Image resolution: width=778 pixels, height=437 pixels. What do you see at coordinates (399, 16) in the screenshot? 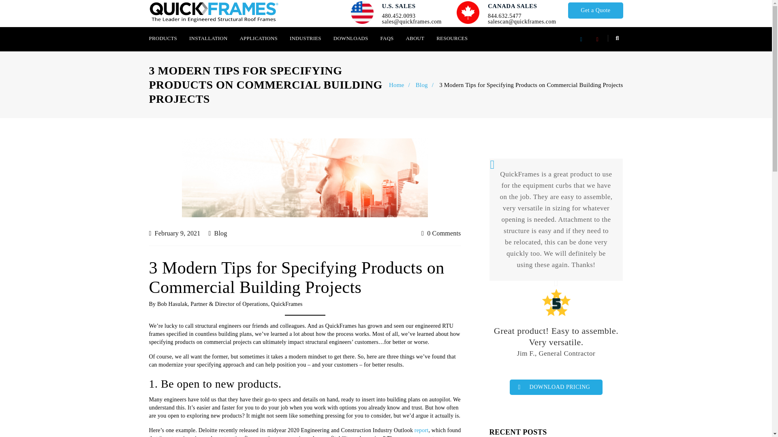
I see `480.452.0093` at bounding box center [399, 16].